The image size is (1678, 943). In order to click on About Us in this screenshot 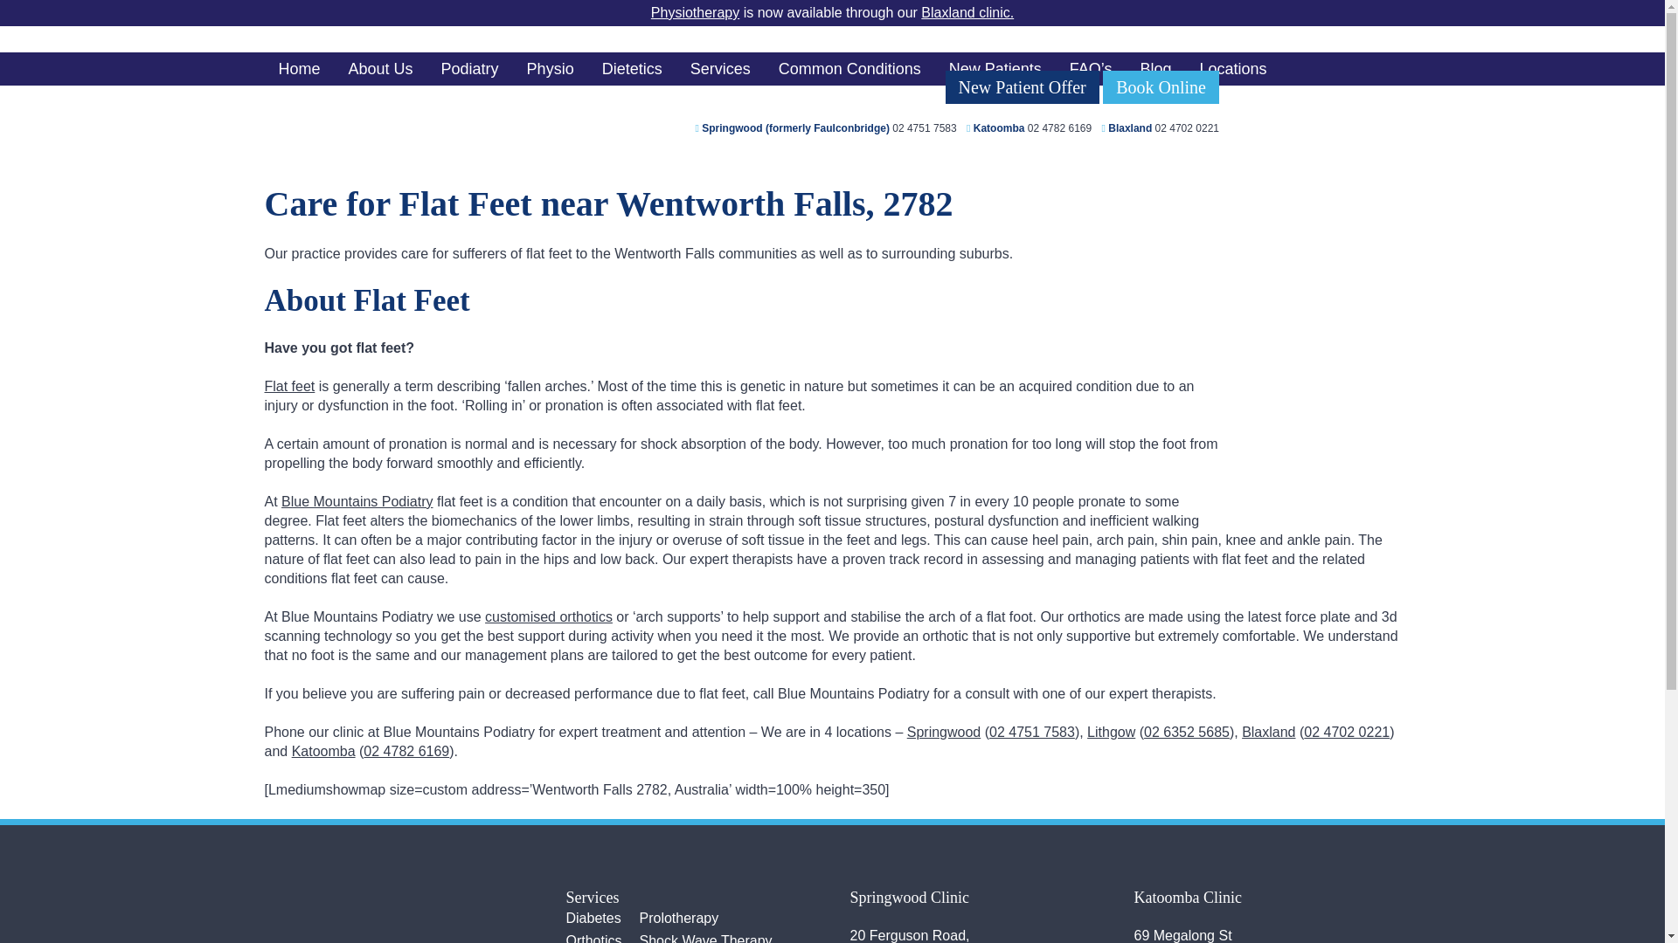, I will do `click(381, 69)`.